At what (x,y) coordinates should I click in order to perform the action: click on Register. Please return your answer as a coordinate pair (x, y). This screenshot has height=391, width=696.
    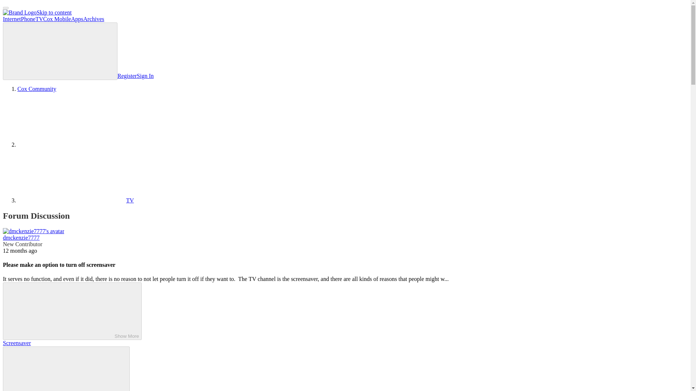
    Looking at the image, I should click on (127, 76).